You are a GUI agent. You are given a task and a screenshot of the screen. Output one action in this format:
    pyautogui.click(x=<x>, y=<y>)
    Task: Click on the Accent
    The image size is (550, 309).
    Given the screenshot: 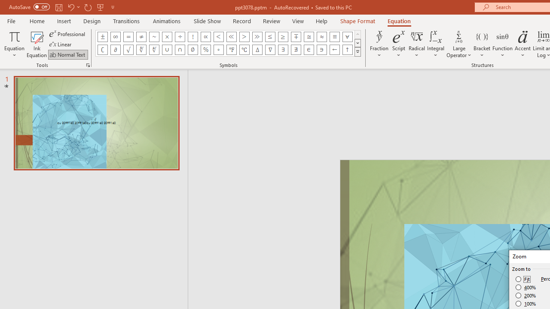 What is the action you would take?
    pyautogui.click(x=522, y=44)
    